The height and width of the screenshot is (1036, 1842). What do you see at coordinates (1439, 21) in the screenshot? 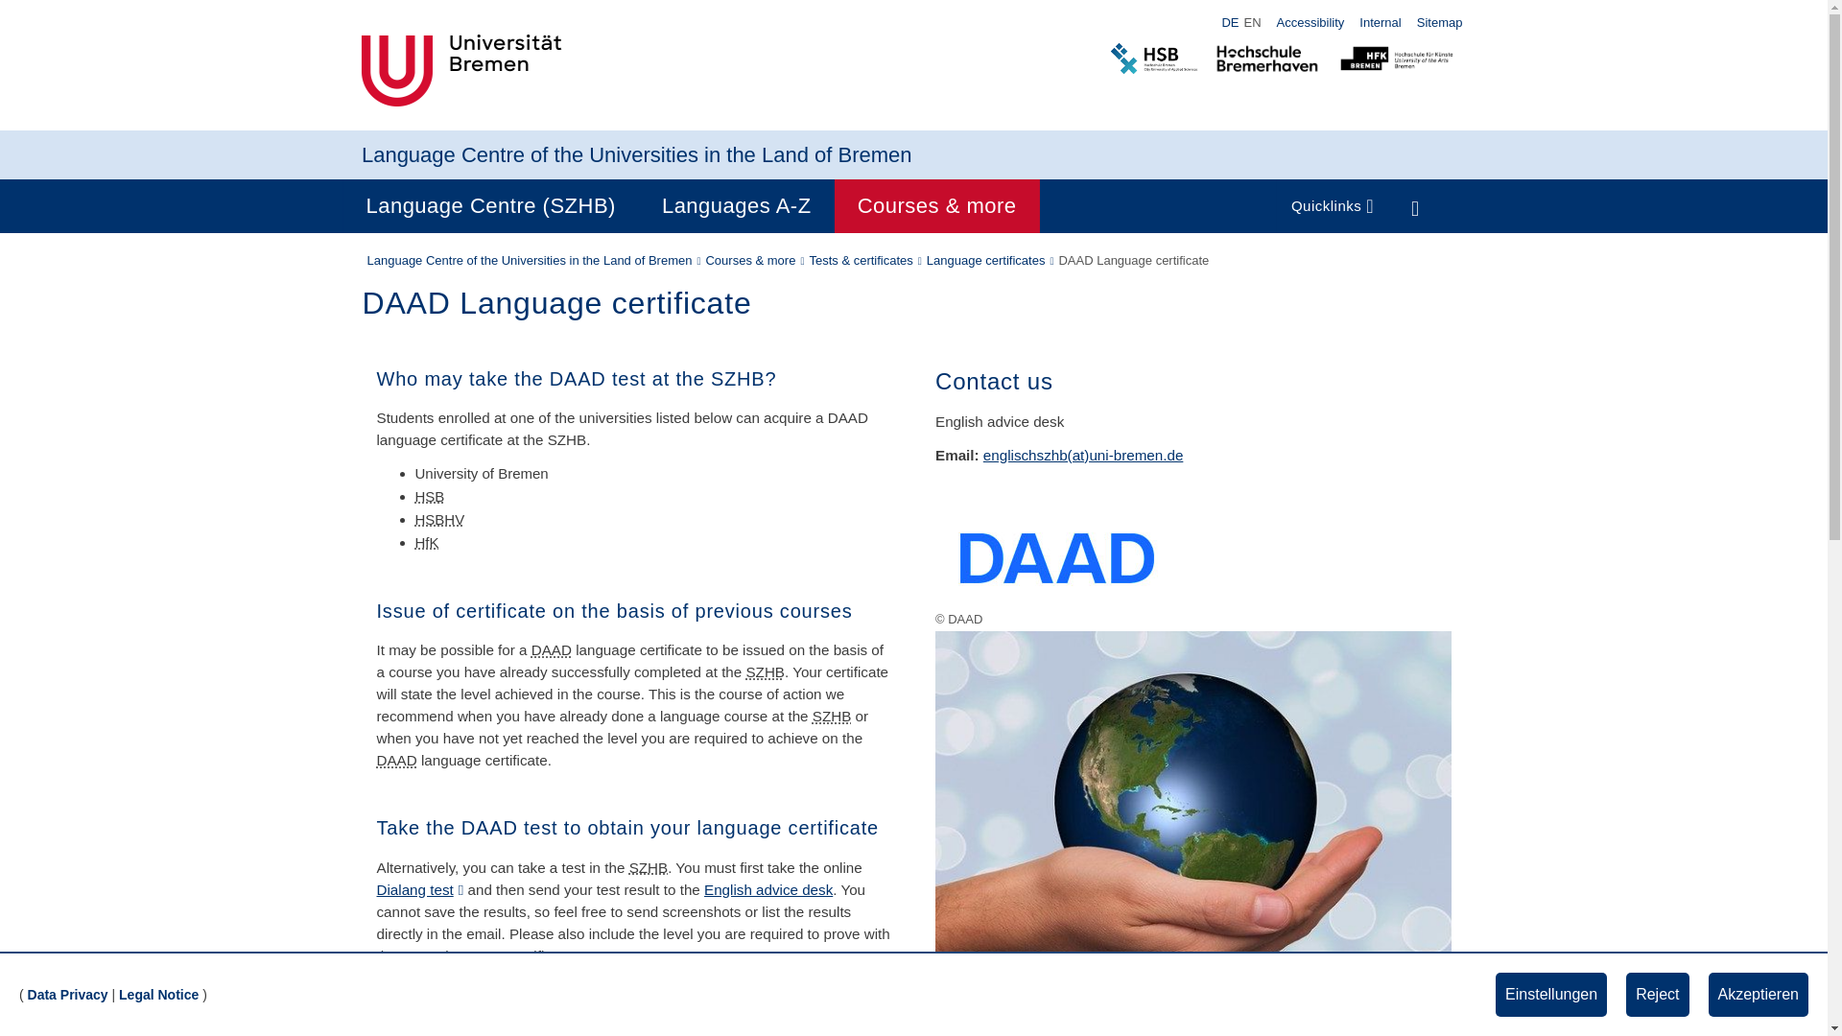
I see `Sitemap` at bounding box center [1439, 21].